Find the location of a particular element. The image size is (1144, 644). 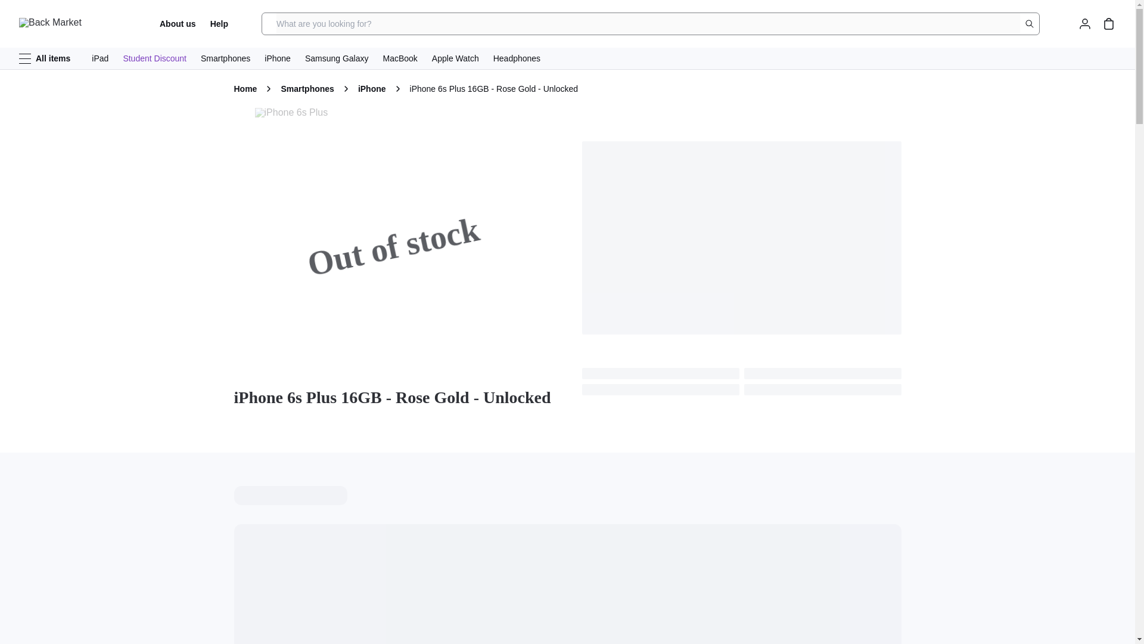

About us is located at coordinates (178, 24).